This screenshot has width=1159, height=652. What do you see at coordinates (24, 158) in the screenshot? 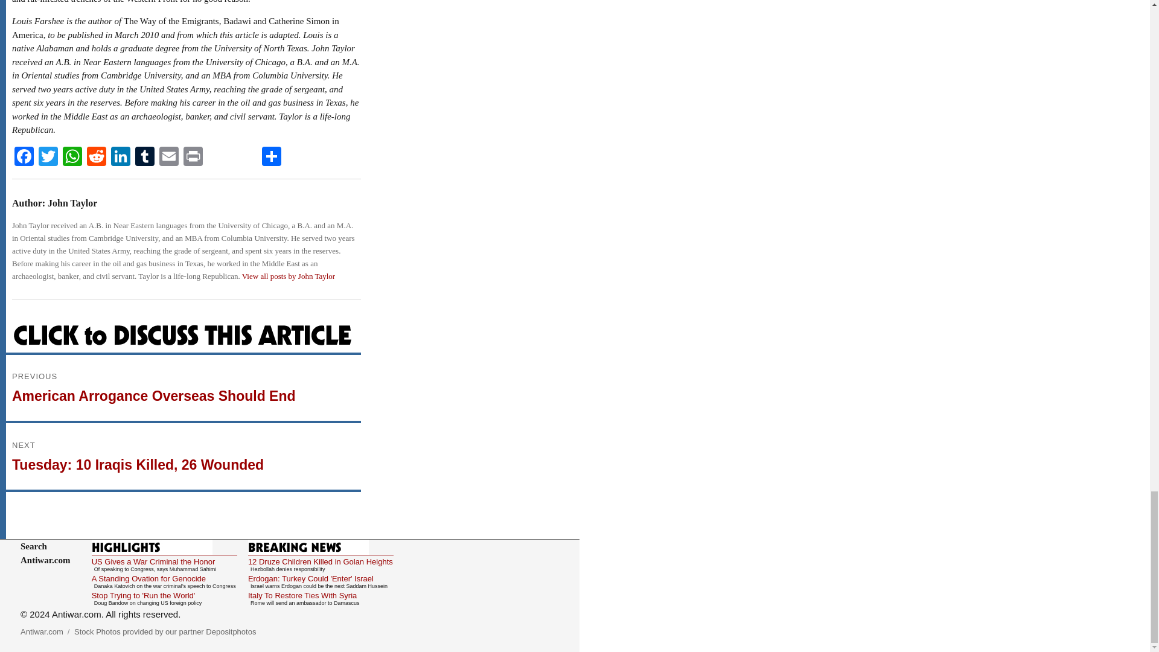
I see `Facebook` at bounding box center [24, 158].